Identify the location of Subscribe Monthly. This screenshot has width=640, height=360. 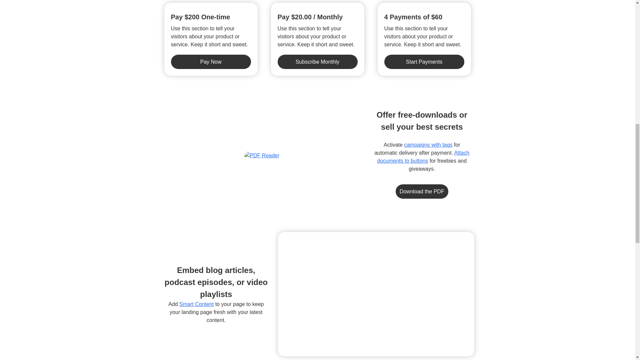
(317, 62).